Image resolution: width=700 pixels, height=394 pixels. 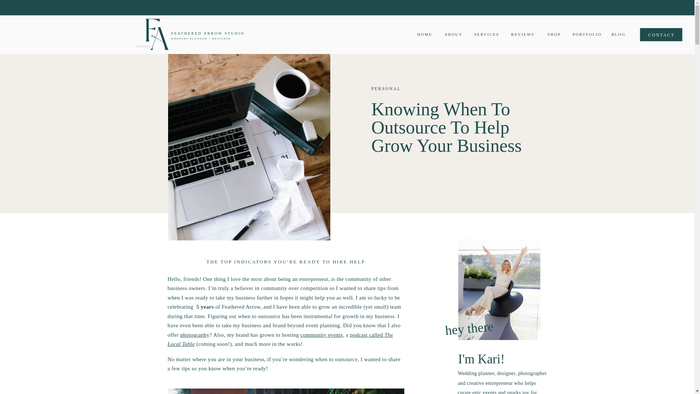 I want to click on PORTFOLIO, so click(x=587, y=34).